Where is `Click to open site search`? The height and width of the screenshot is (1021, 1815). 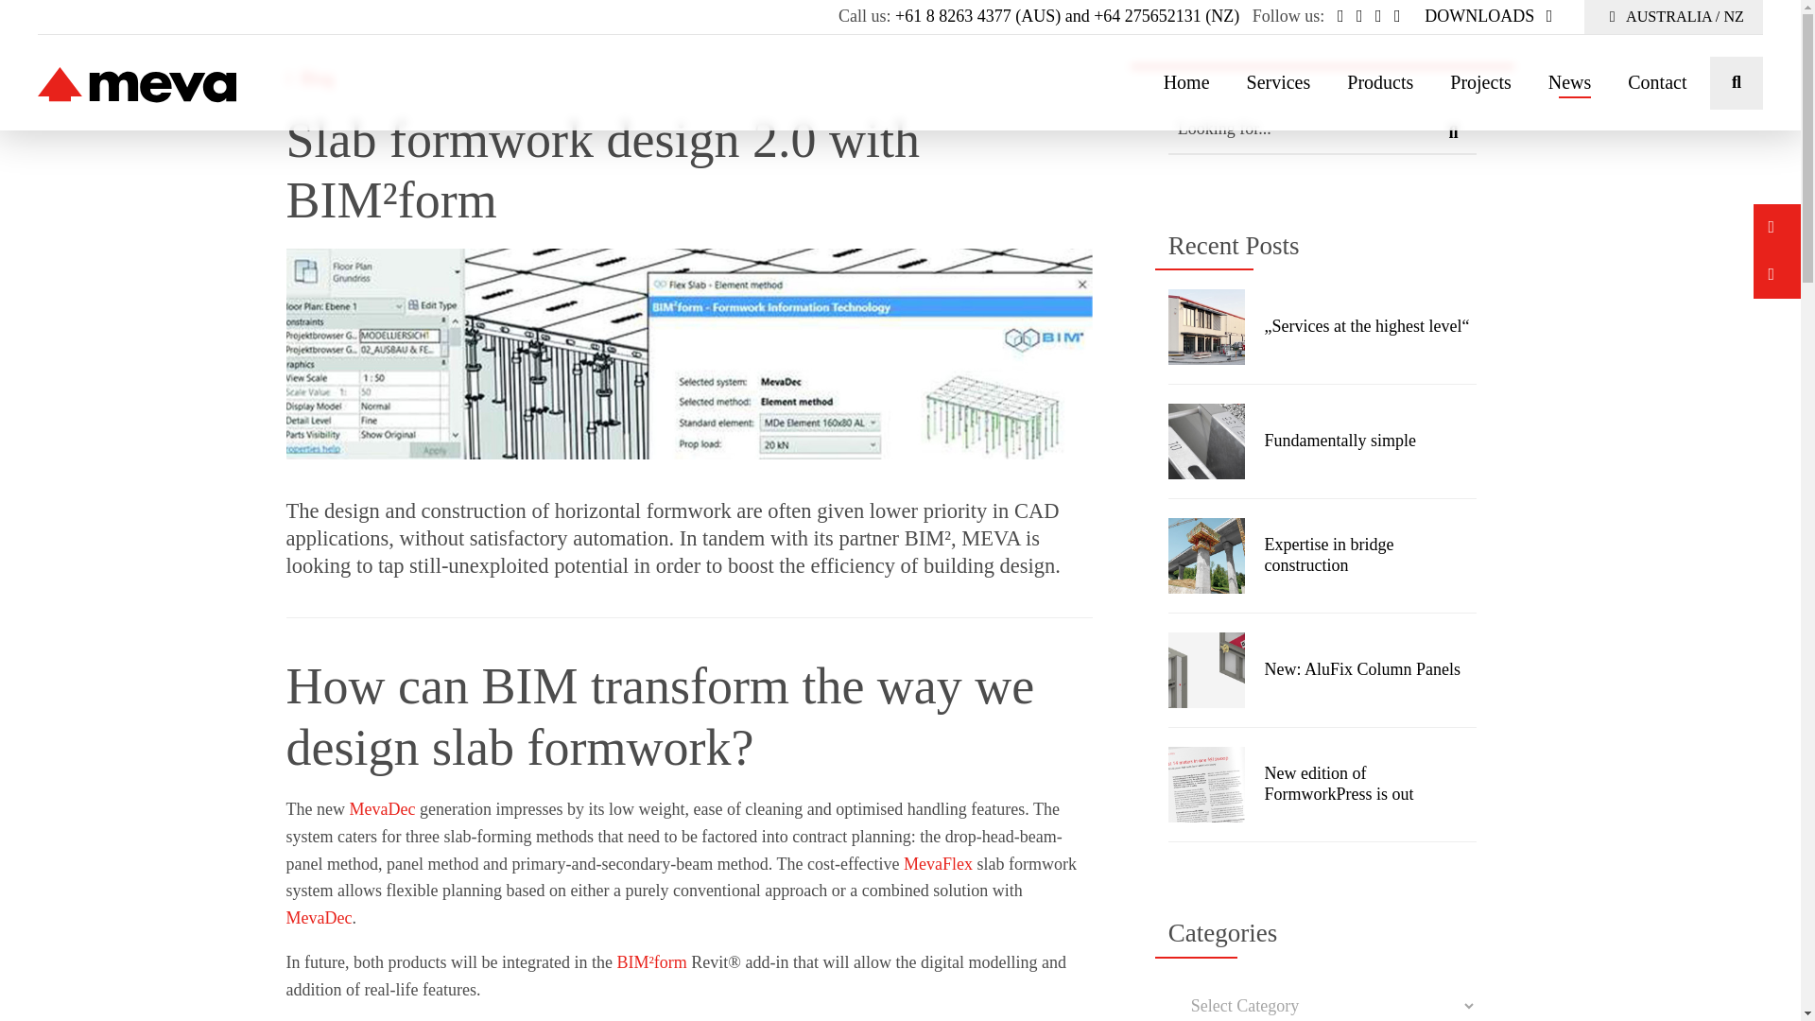
Click to open site search is located at coordinates (1736, 83).